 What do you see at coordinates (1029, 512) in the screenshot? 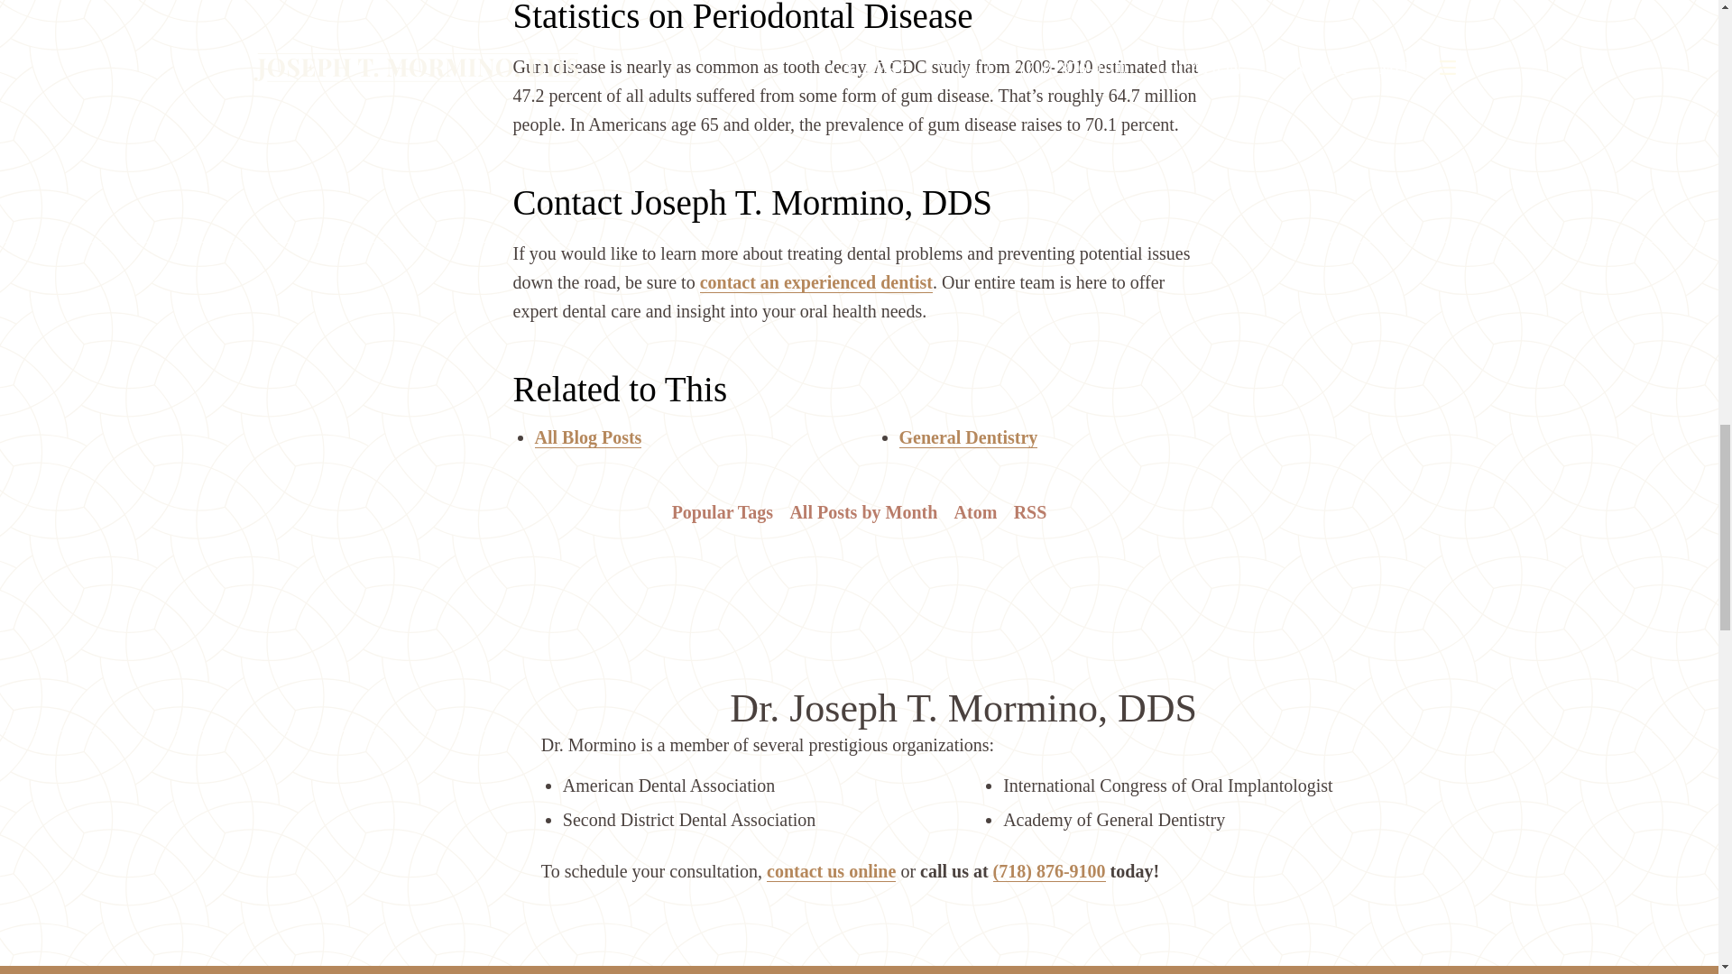
I see `RSS` at bounding box center [1029, 512].